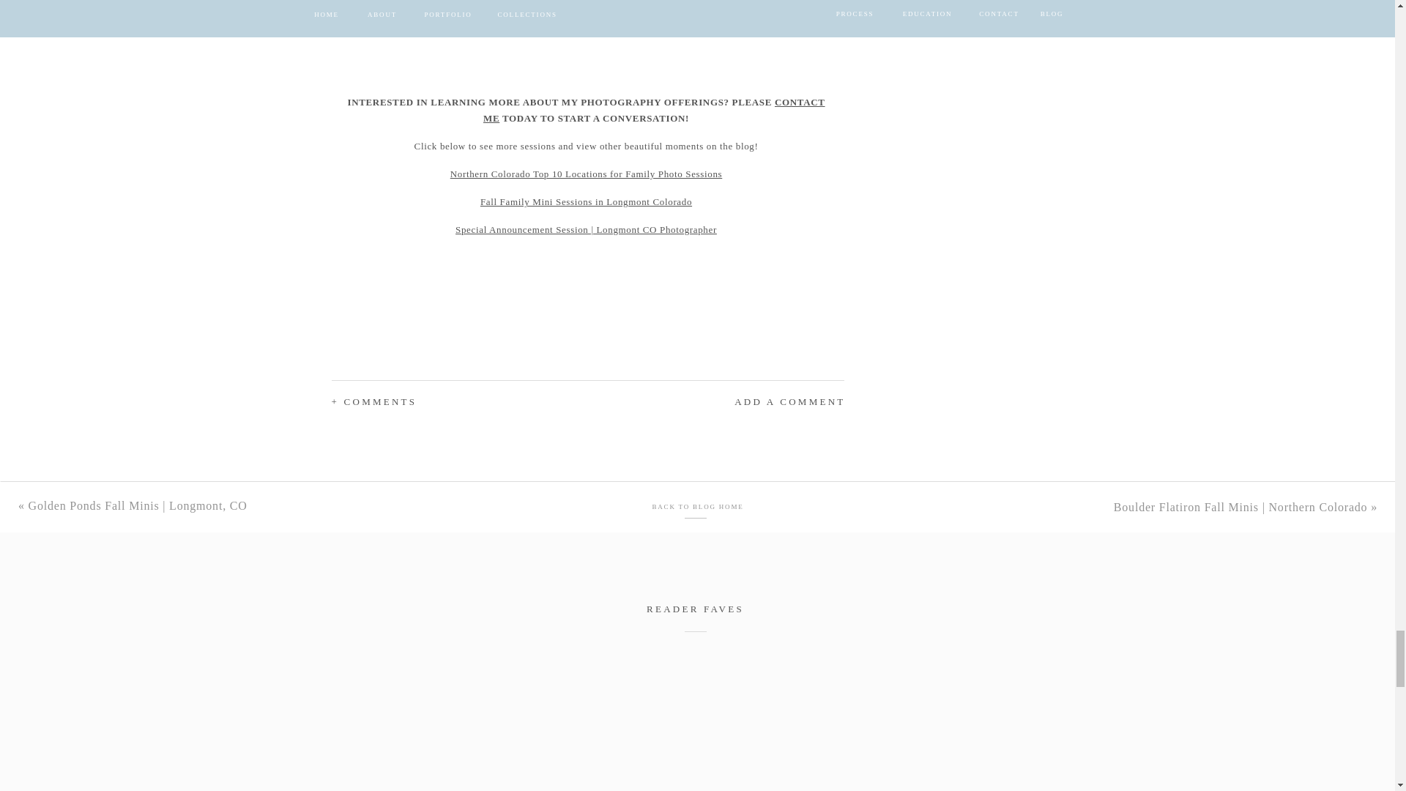 The width and height of the screenshot is (1406, 791). Describe the element at coordinates (748, 402) in the screenshot. I see `ADD A COMMENT` at that location.